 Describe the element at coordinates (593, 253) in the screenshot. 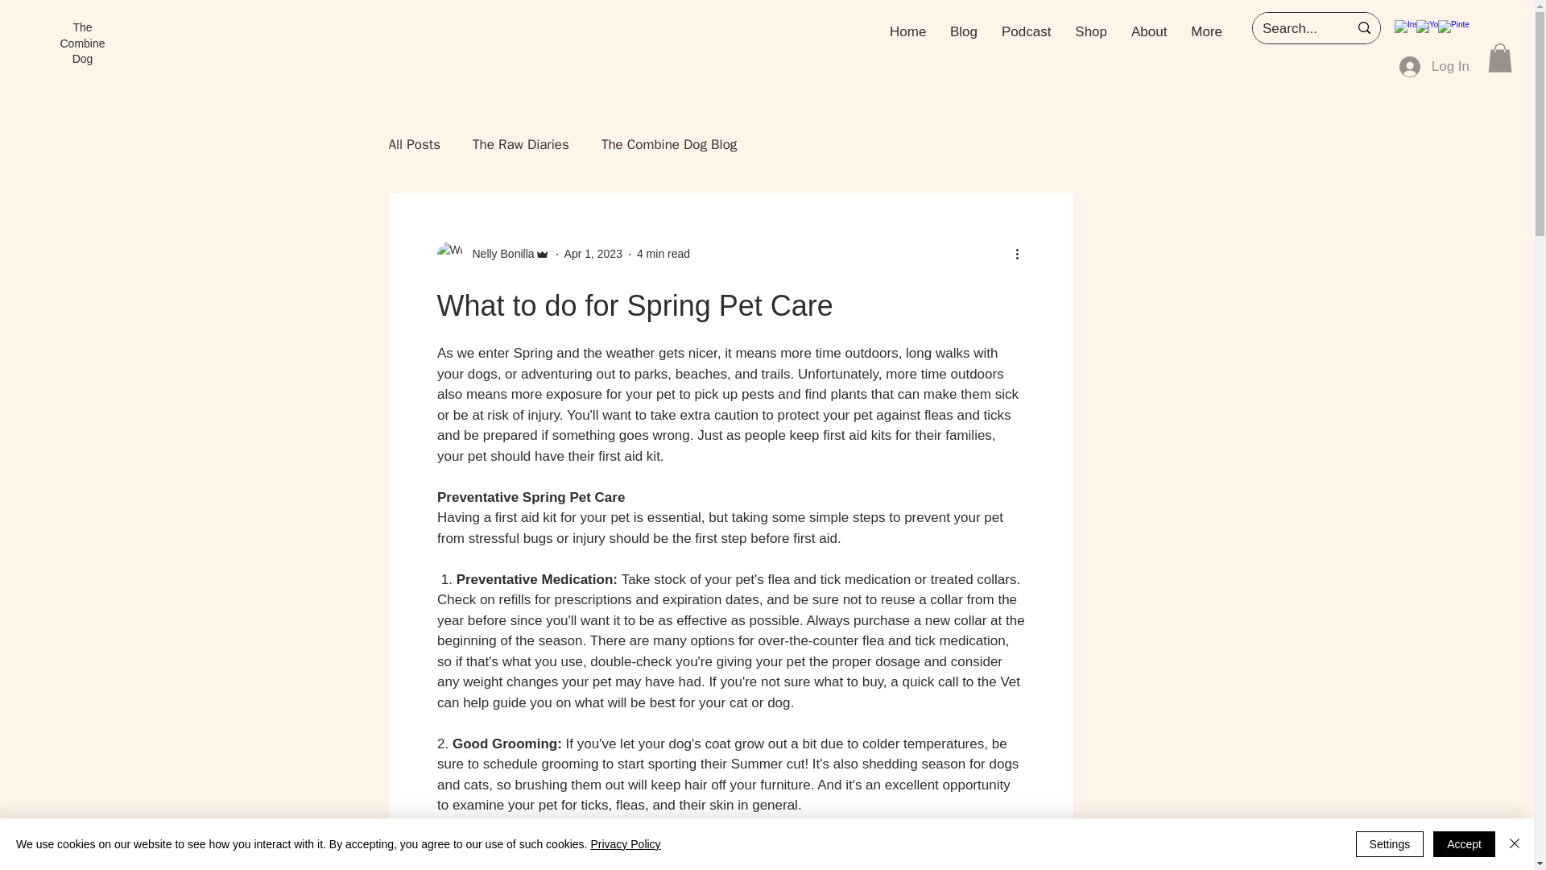

I see `Apr 1, 2023` at that location.